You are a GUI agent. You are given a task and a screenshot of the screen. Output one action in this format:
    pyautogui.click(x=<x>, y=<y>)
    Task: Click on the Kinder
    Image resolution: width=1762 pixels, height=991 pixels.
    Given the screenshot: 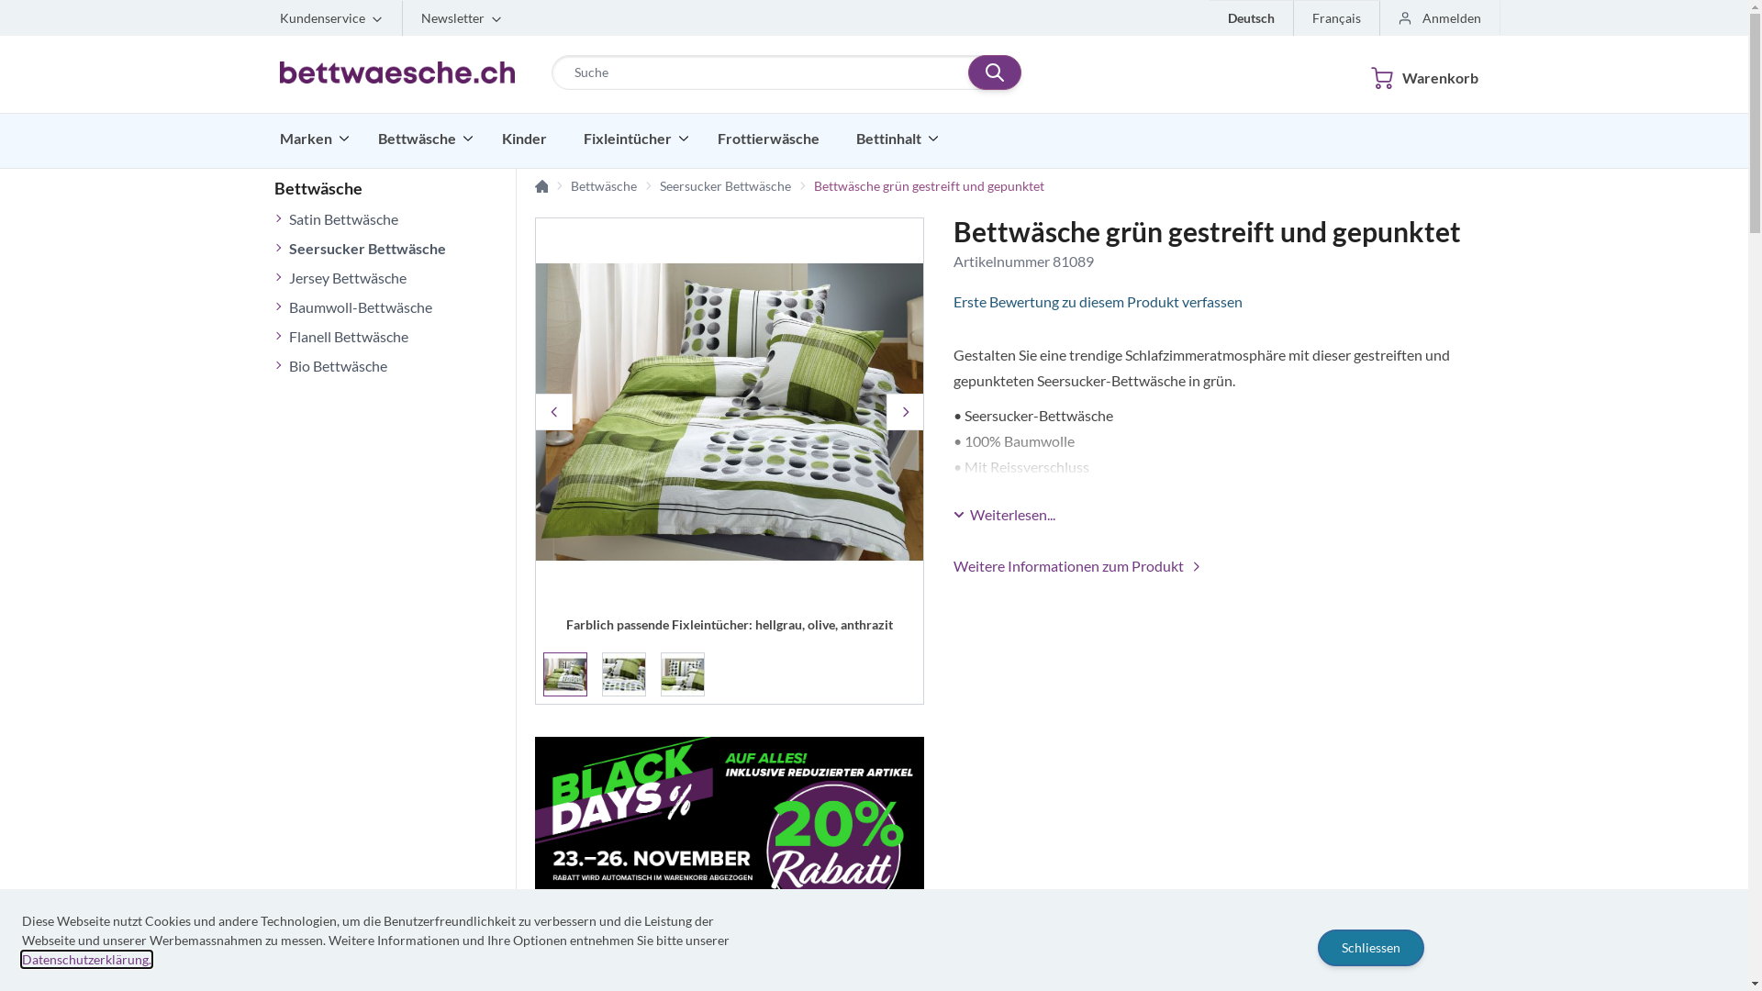 What is the action you would take?
    pyautogui.click(x=529, y=139)
    